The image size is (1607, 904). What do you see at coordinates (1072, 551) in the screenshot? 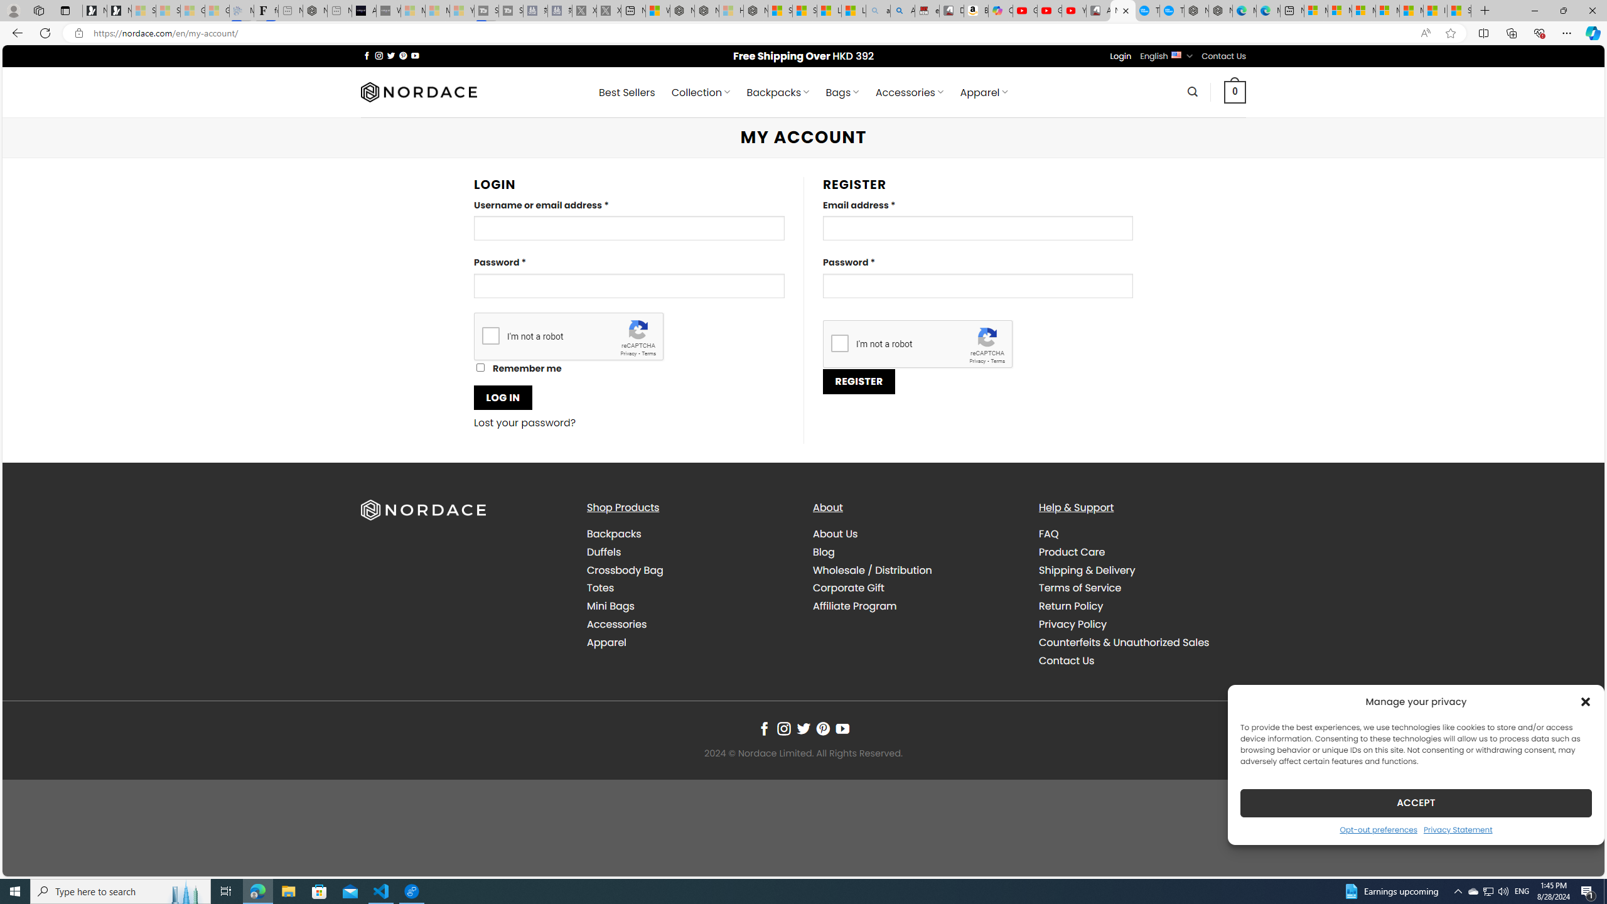
I see `Product Care` at bounding box center [1072, 551].